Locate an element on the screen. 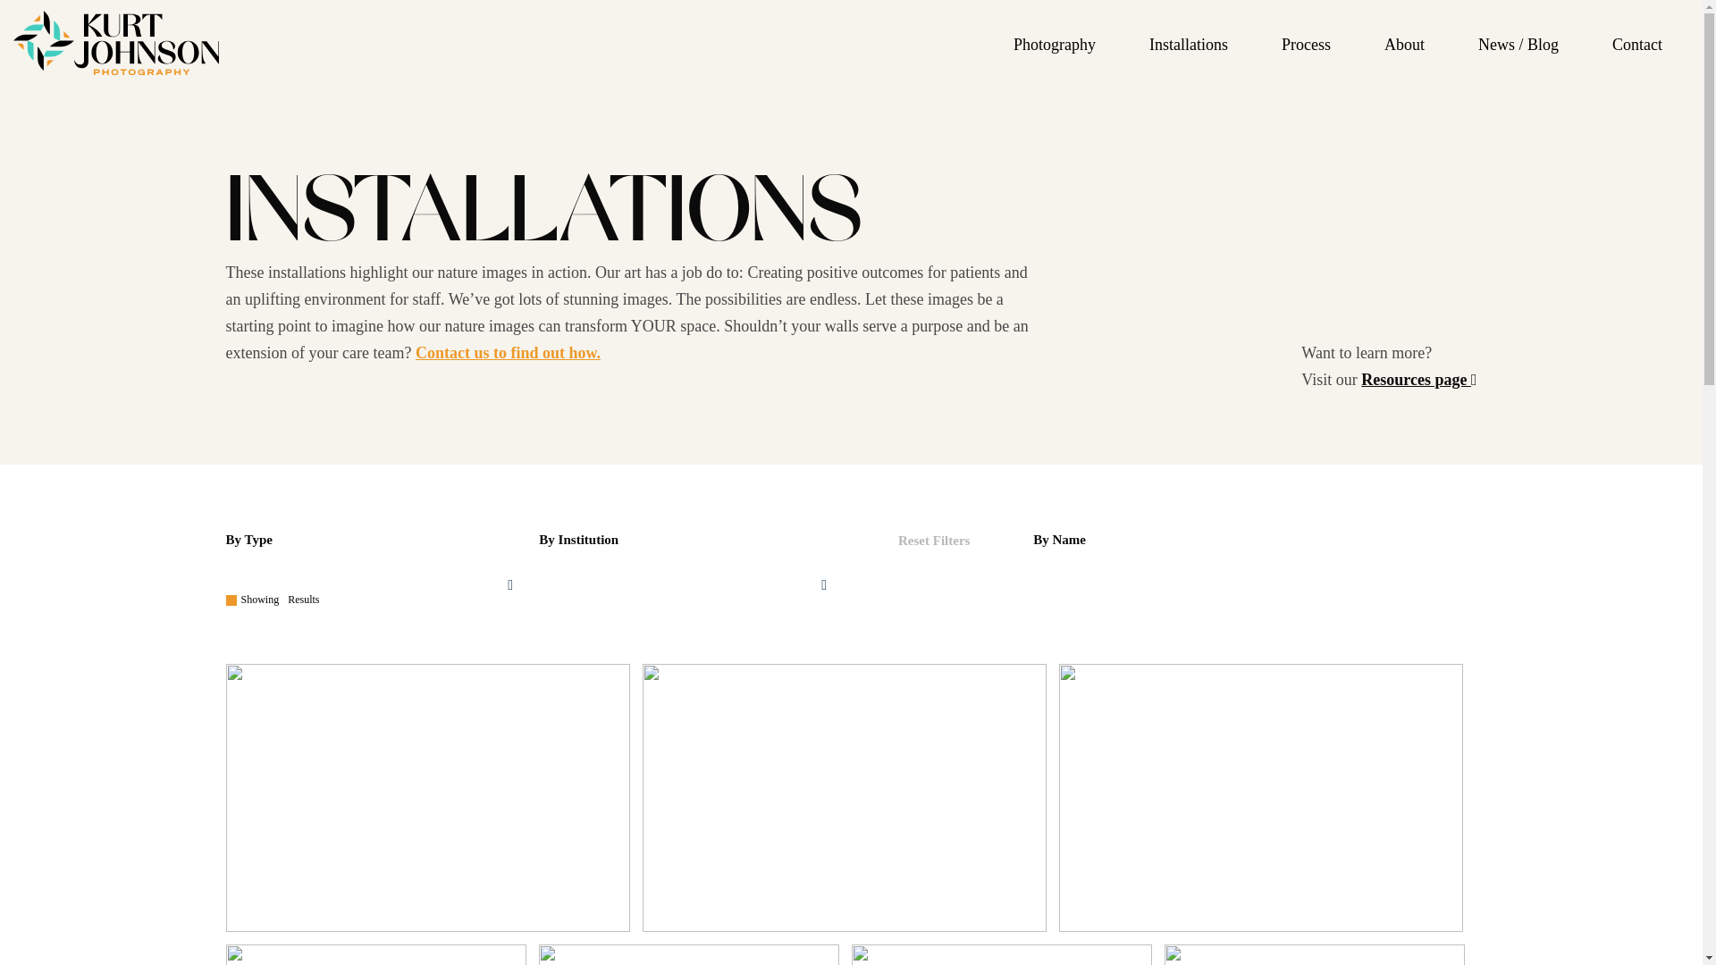 This screenshot has height=965, width=1716. Process is located at coordinates (1307, 44).